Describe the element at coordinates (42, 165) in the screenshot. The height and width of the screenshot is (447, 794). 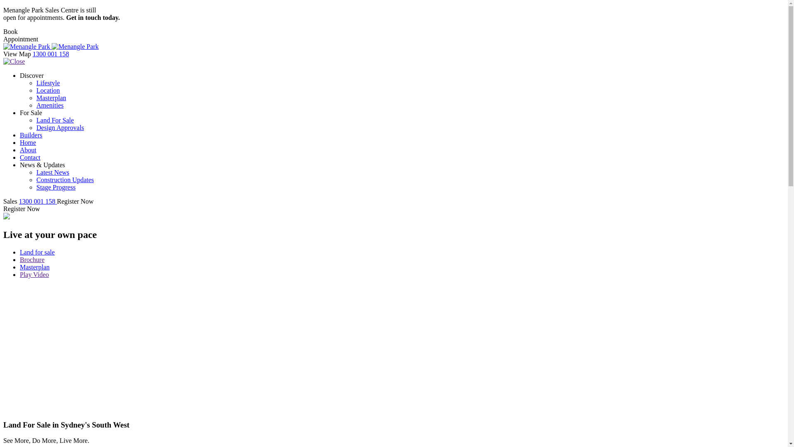
I see `News & Updates` at that location.